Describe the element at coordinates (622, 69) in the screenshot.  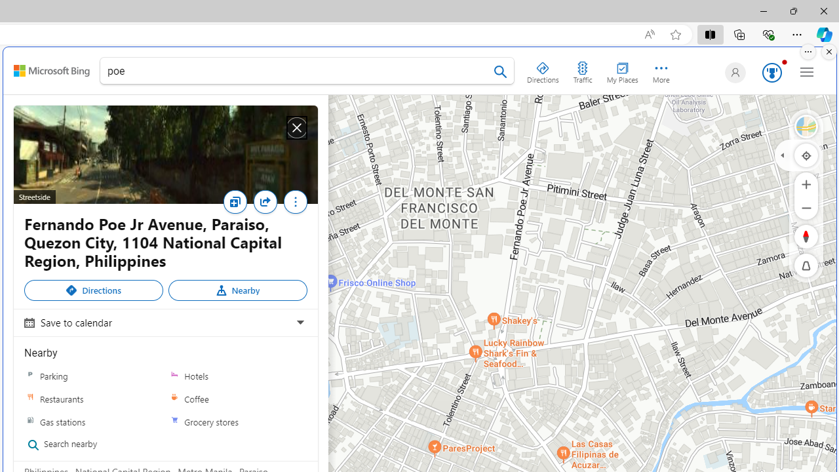
I see `My Places` at that location.